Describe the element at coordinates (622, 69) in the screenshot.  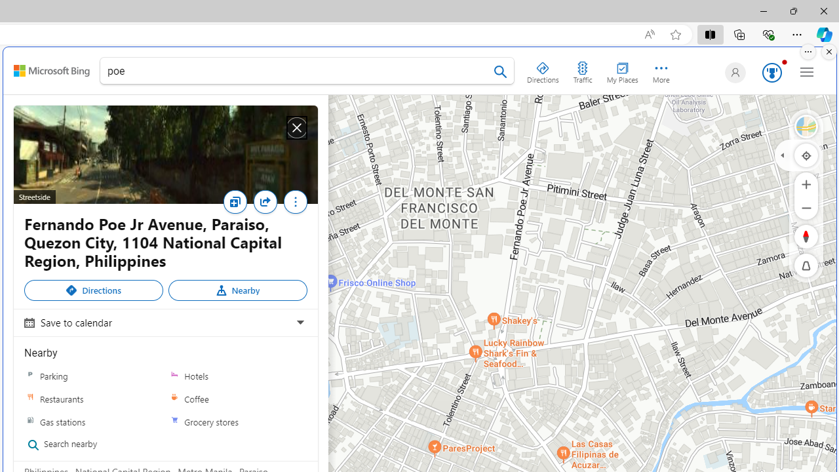
I see `My Places` at that location.